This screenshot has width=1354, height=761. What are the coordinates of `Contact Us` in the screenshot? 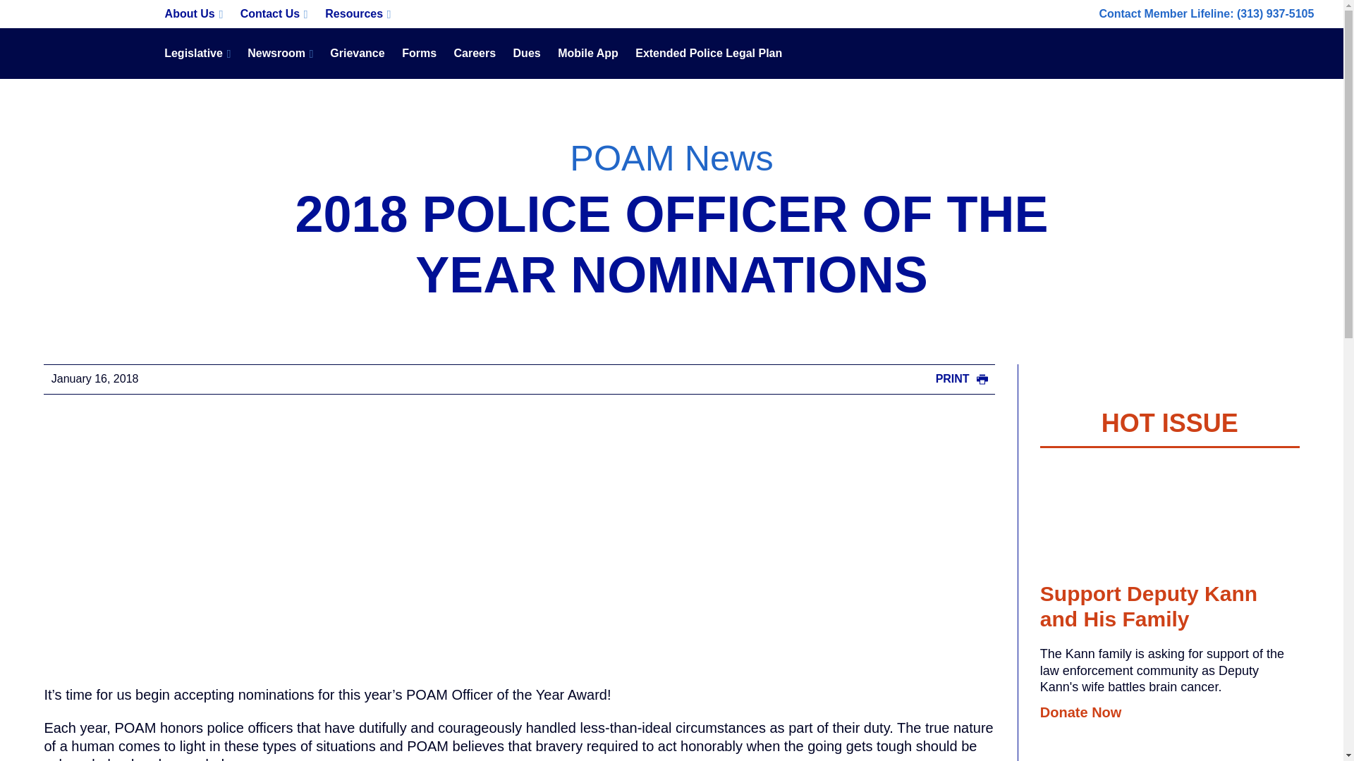 It's located at (274, 14).